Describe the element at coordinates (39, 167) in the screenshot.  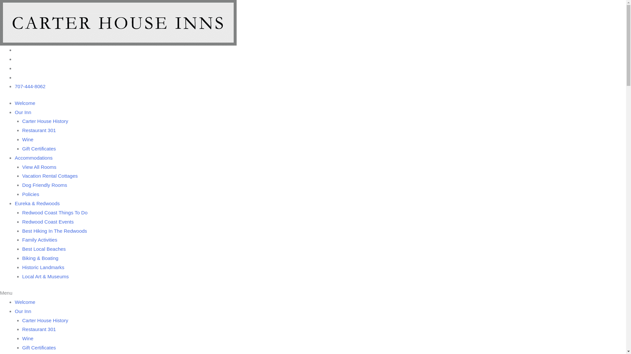
I see `View All Rooms` at that location.